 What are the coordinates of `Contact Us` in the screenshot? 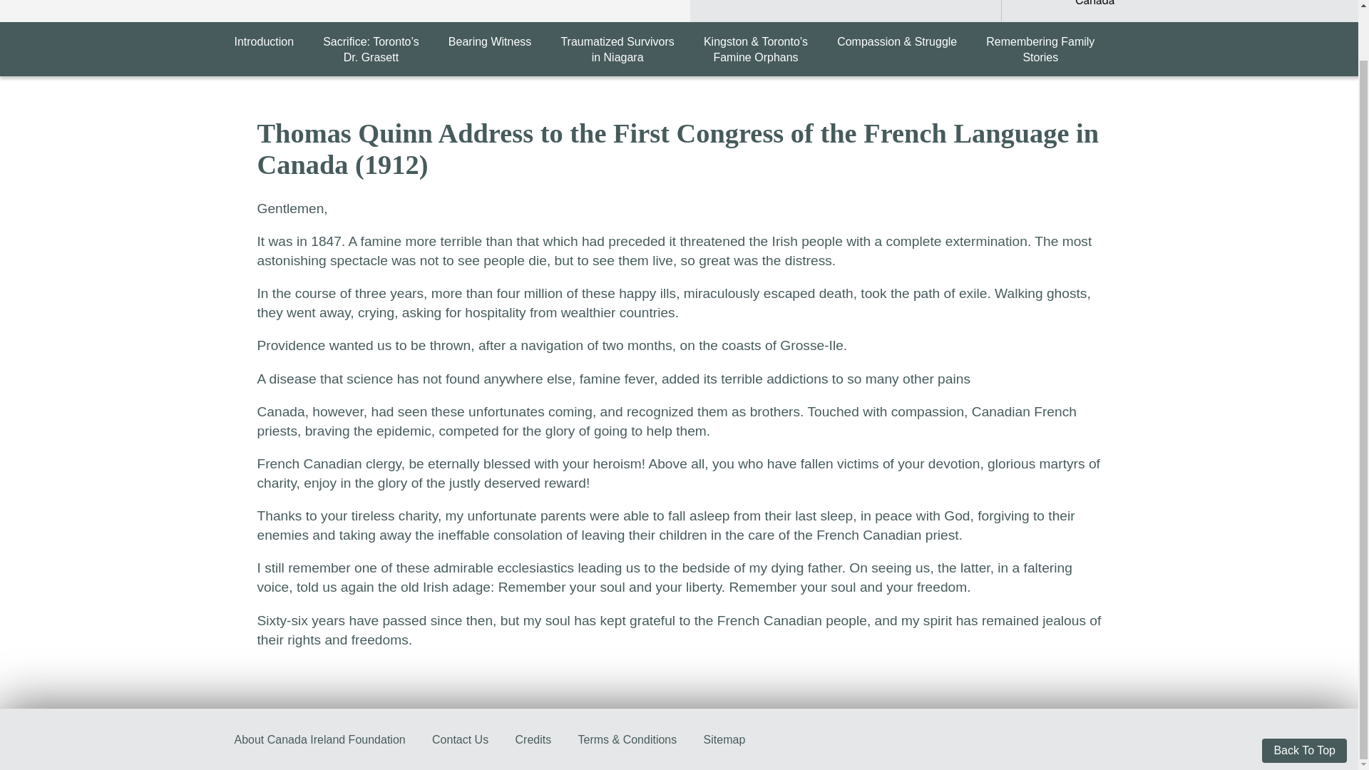 It's located at (319, 740).